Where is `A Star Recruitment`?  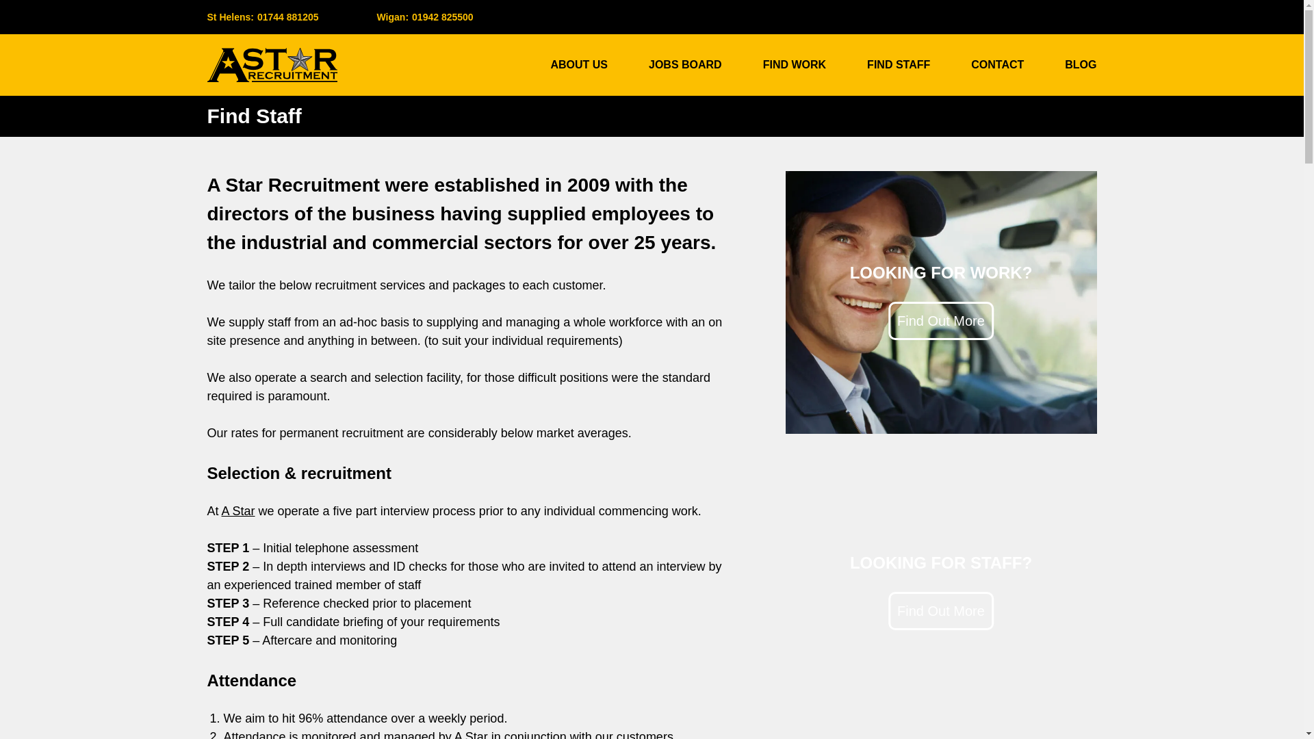 A Star Recruitment is located at coordinates (579, 64).